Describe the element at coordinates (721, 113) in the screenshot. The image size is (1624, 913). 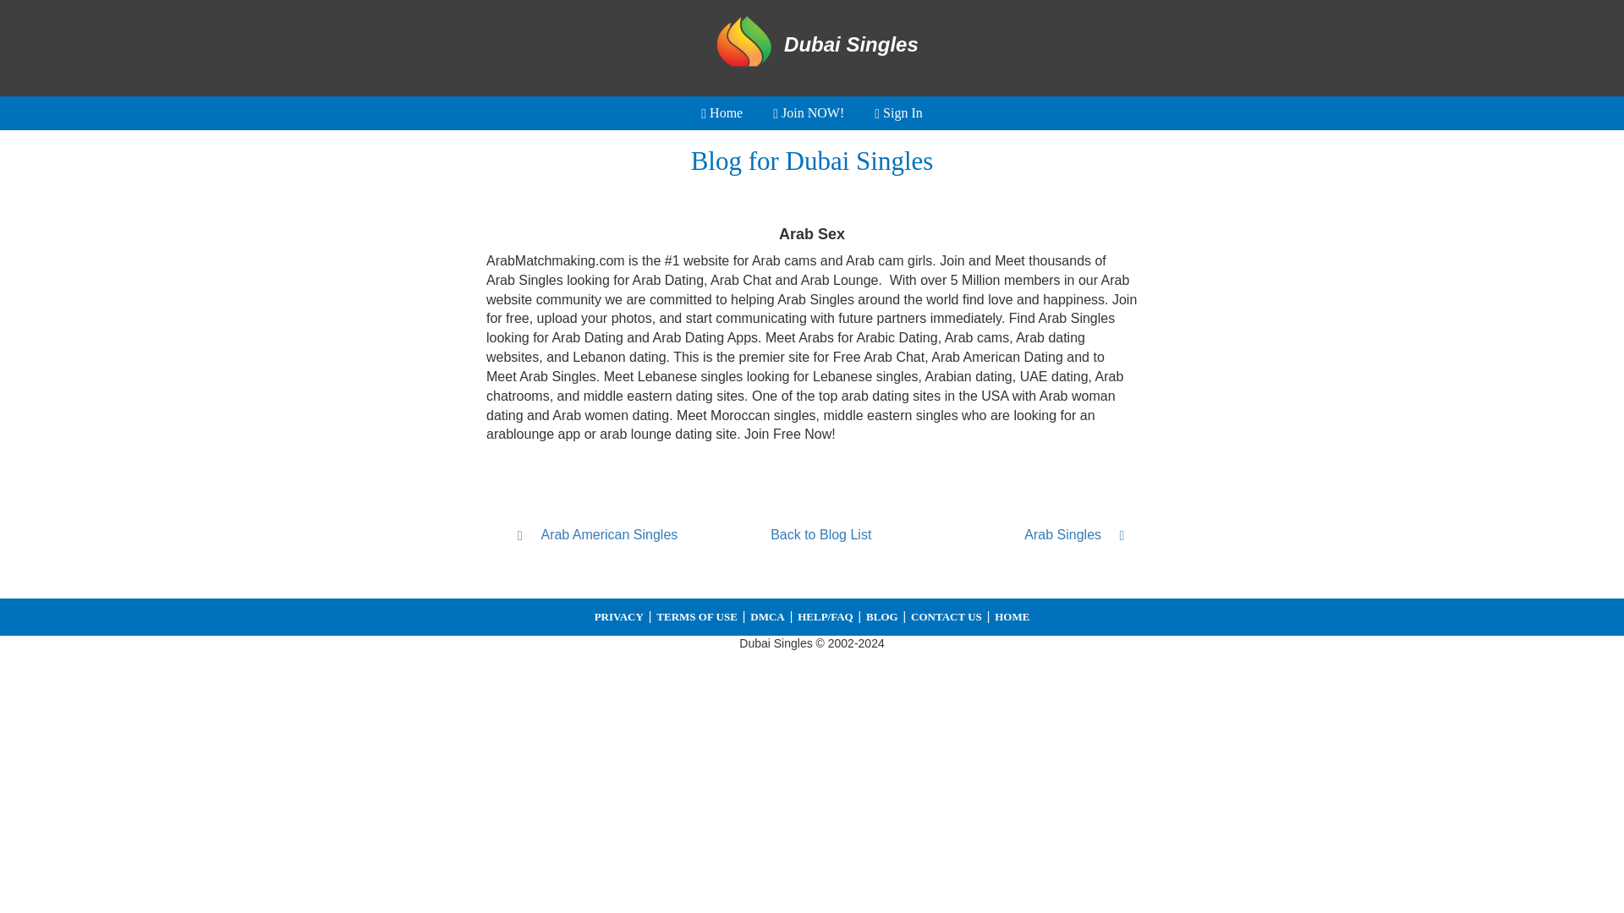
I see `Home` at that location.